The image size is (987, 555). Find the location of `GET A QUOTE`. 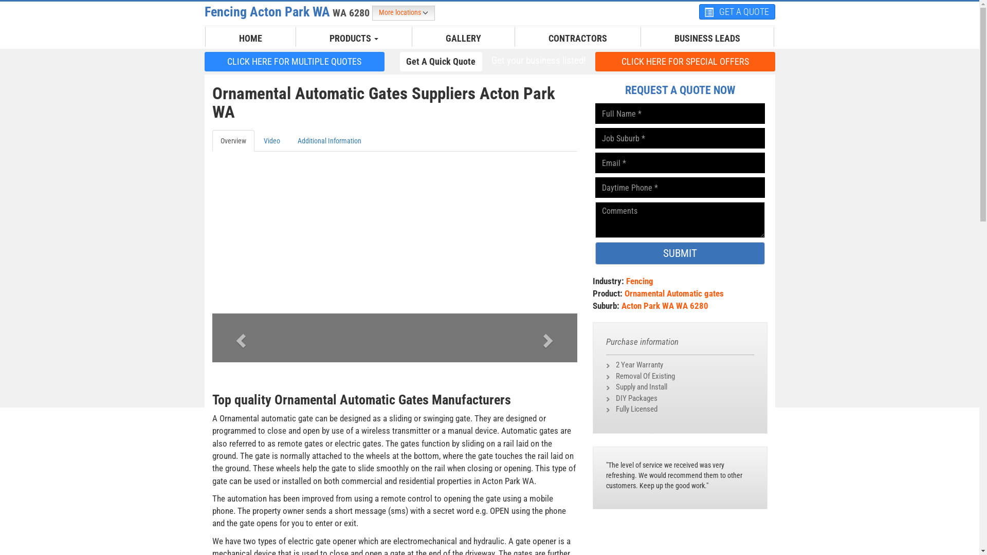

GET A QUOTE is located at coordinates (737, 12).